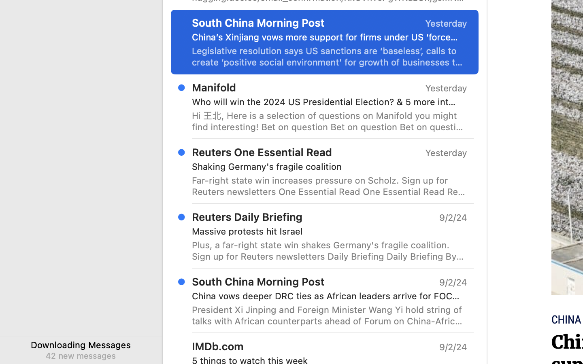 The image size is (583, 364). What do you see at coordinates (303, 307) in the screenshot?
I see `2,072 messages, 959 unread` at bounding box center [303, 307].